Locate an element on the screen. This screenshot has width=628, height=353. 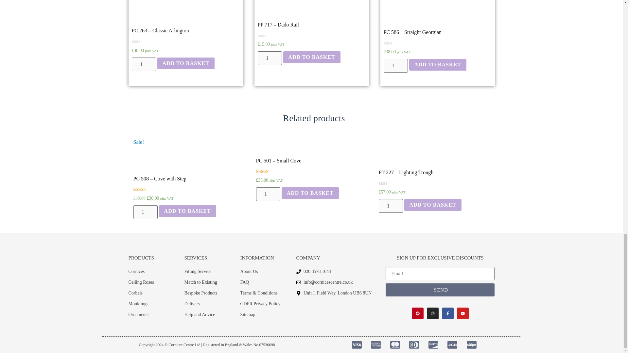
1 is located at coordinates (391, 206).